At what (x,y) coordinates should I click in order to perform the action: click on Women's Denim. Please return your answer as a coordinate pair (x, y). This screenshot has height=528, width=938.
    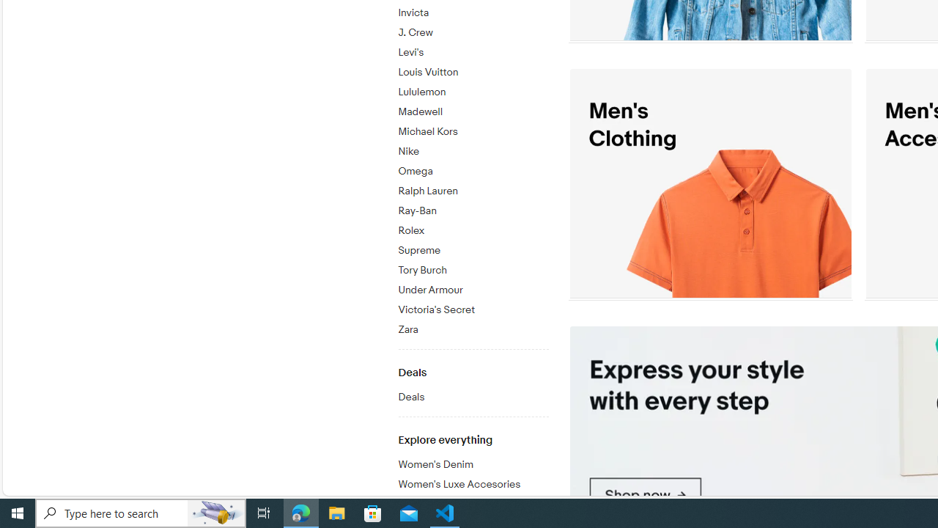
    Looking at the image, I should click on (473, 465).